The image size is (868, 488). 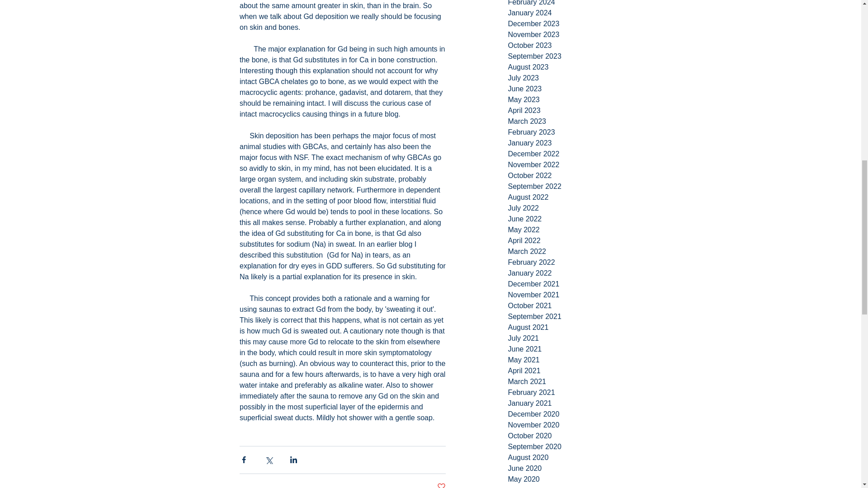 I want to click on September 2023, so click(x=576, y=56).